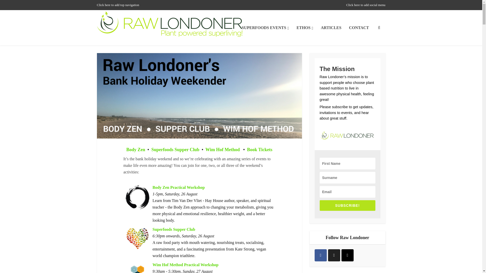  Describe the element at coordinates (185, 264) in the screenshot. I see `Wim Hof Method Practical Workshop` at that location.